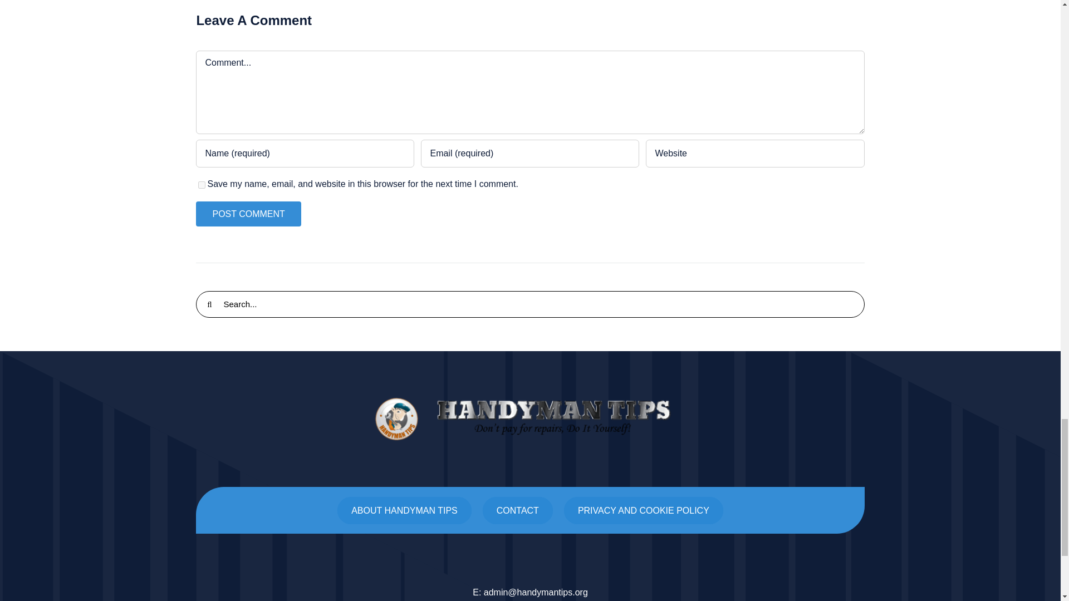 The height and width of the screenshot is (601, 1069). Describe the element at coordinates (518, 510) in the screenshot. I see `CONTACT` at that location.